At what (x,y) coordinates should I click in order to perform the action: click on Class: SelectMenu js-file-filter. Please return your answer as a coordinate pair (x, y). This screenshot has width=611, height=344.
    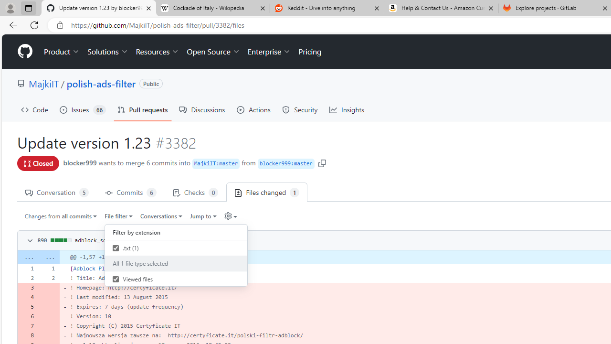
    Looking at the image, I should click on (176, 257).